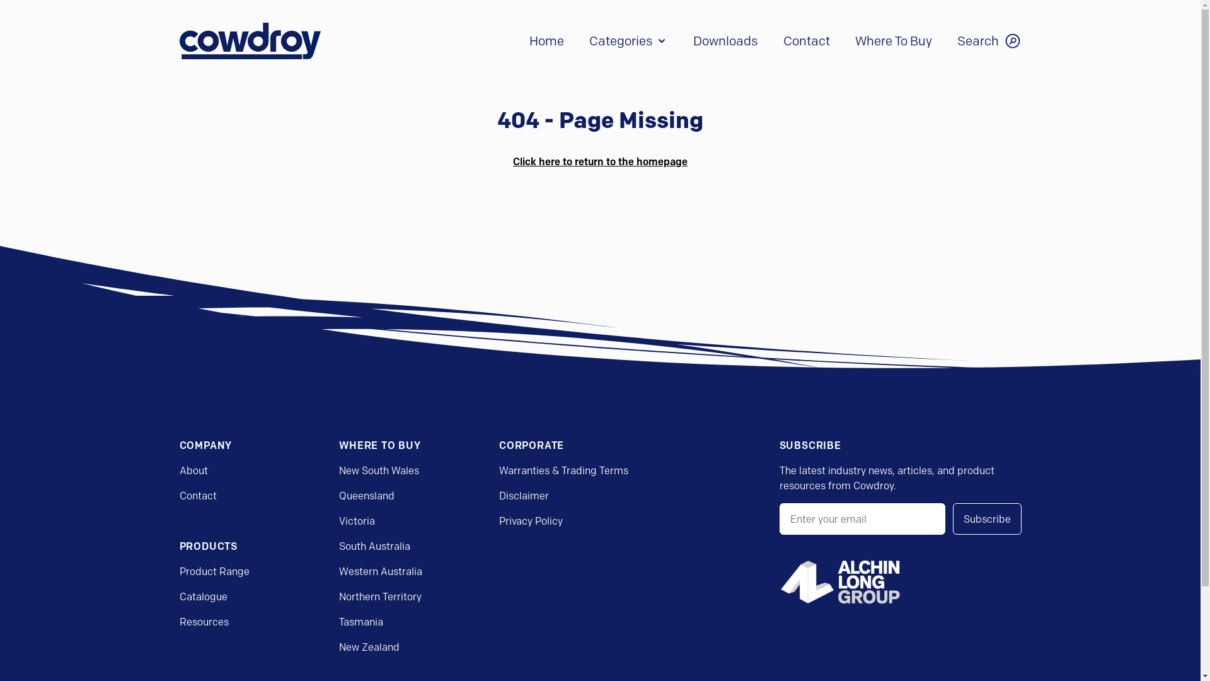 Image resolution: width=1210 pixels, height=681 pixels. What do you see at coordinates (563, 470) in the screenshot?
I see `Warranties & Trading Terms` at bounding box center [563, 470].